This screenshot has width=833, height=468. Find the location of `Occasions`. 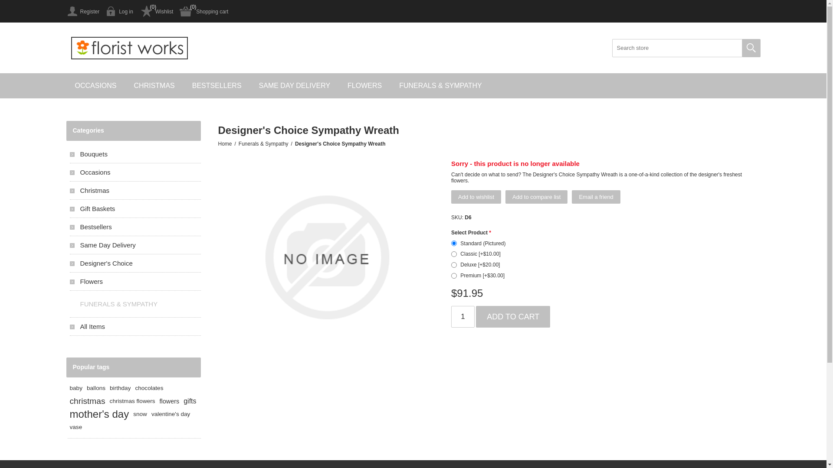

Occasions is located at coordinates (135, 172).